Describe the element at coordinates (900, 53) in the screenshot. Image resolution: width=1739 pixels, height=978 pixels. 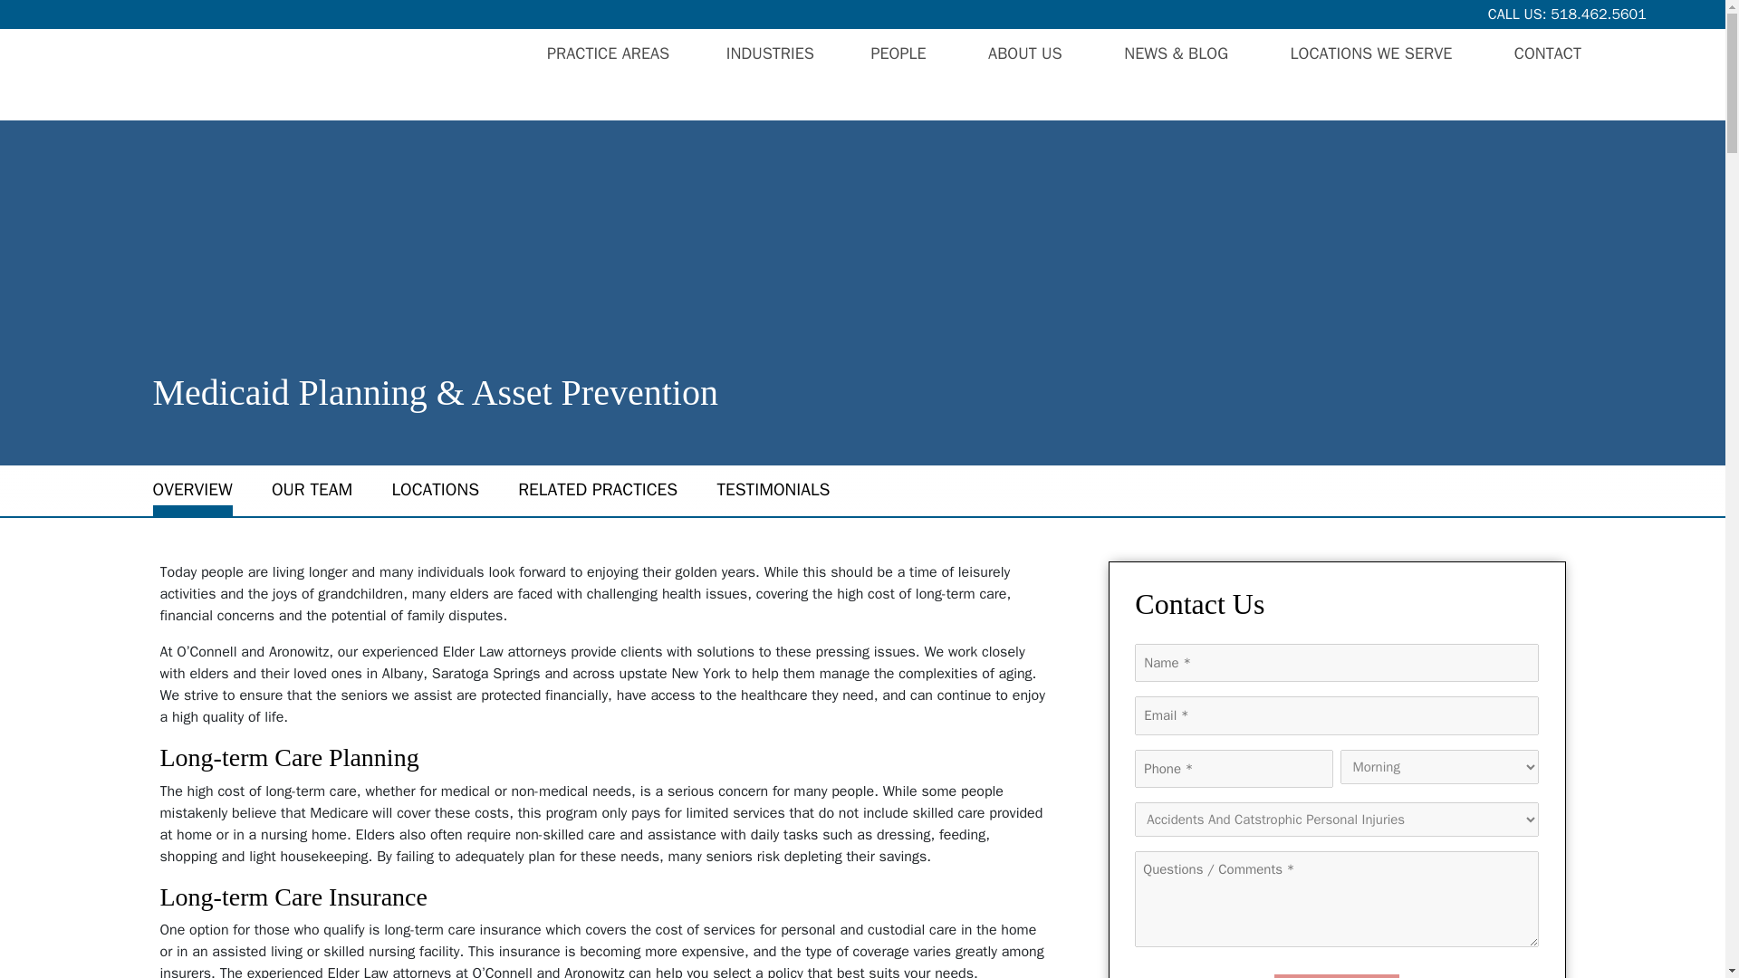
I see `PEOPLE` at that location.